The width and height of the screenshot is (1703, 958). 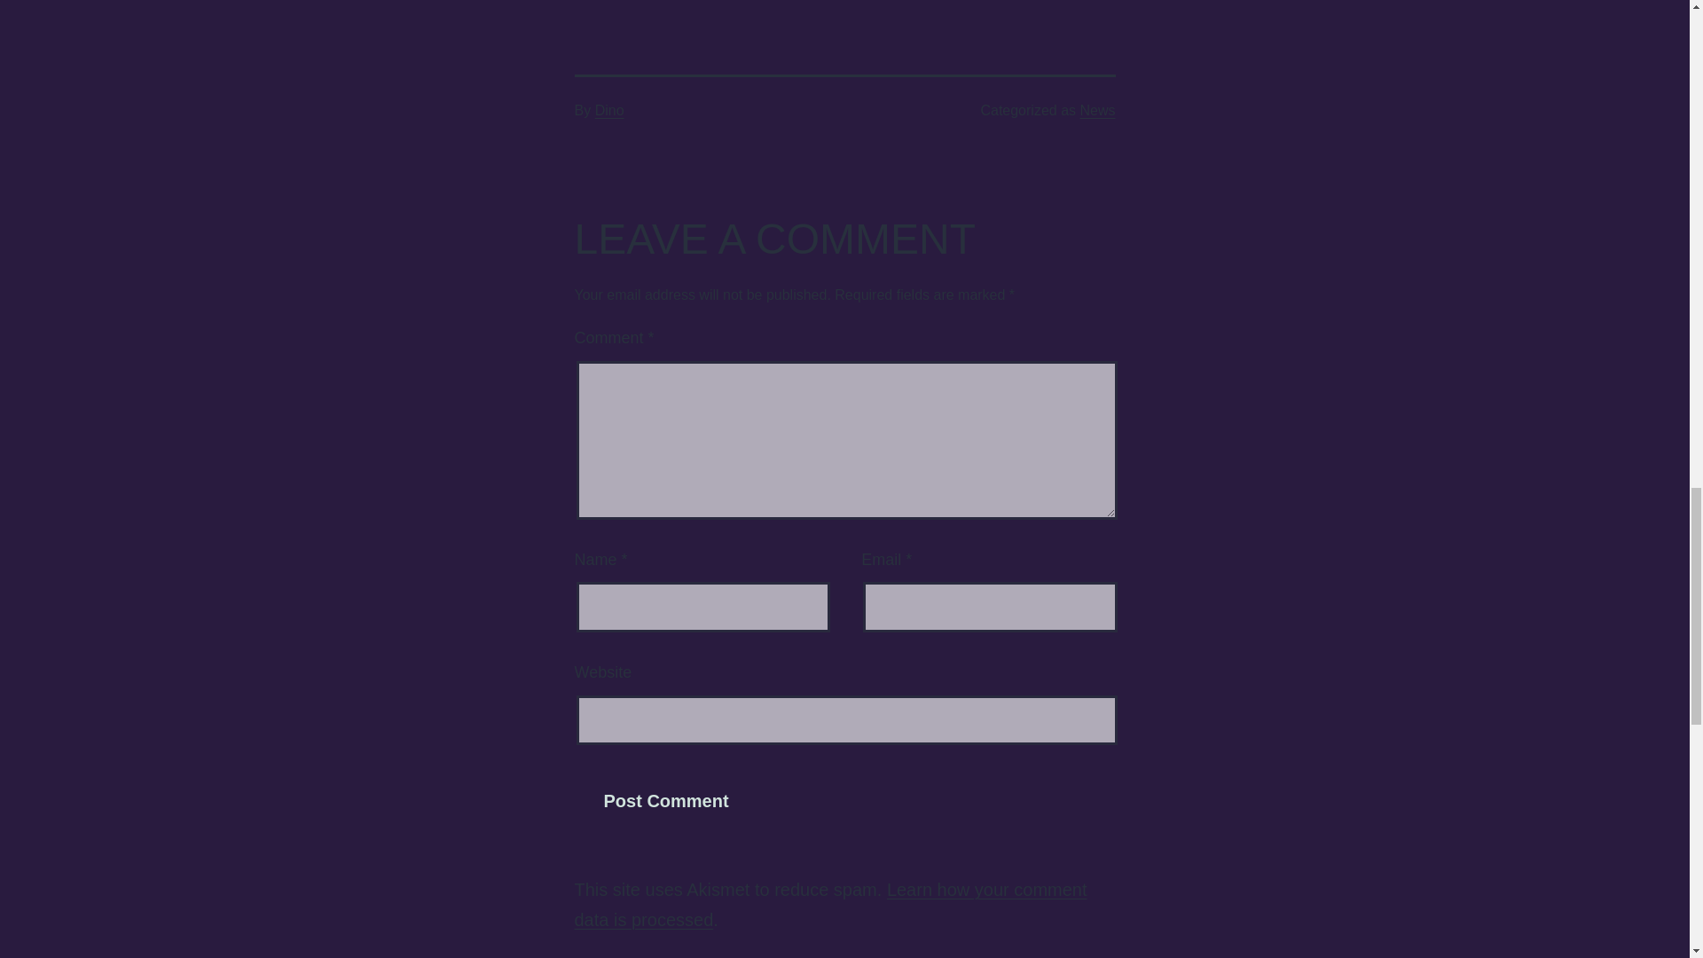 I want to click on News, so click(x=1097, y=110).